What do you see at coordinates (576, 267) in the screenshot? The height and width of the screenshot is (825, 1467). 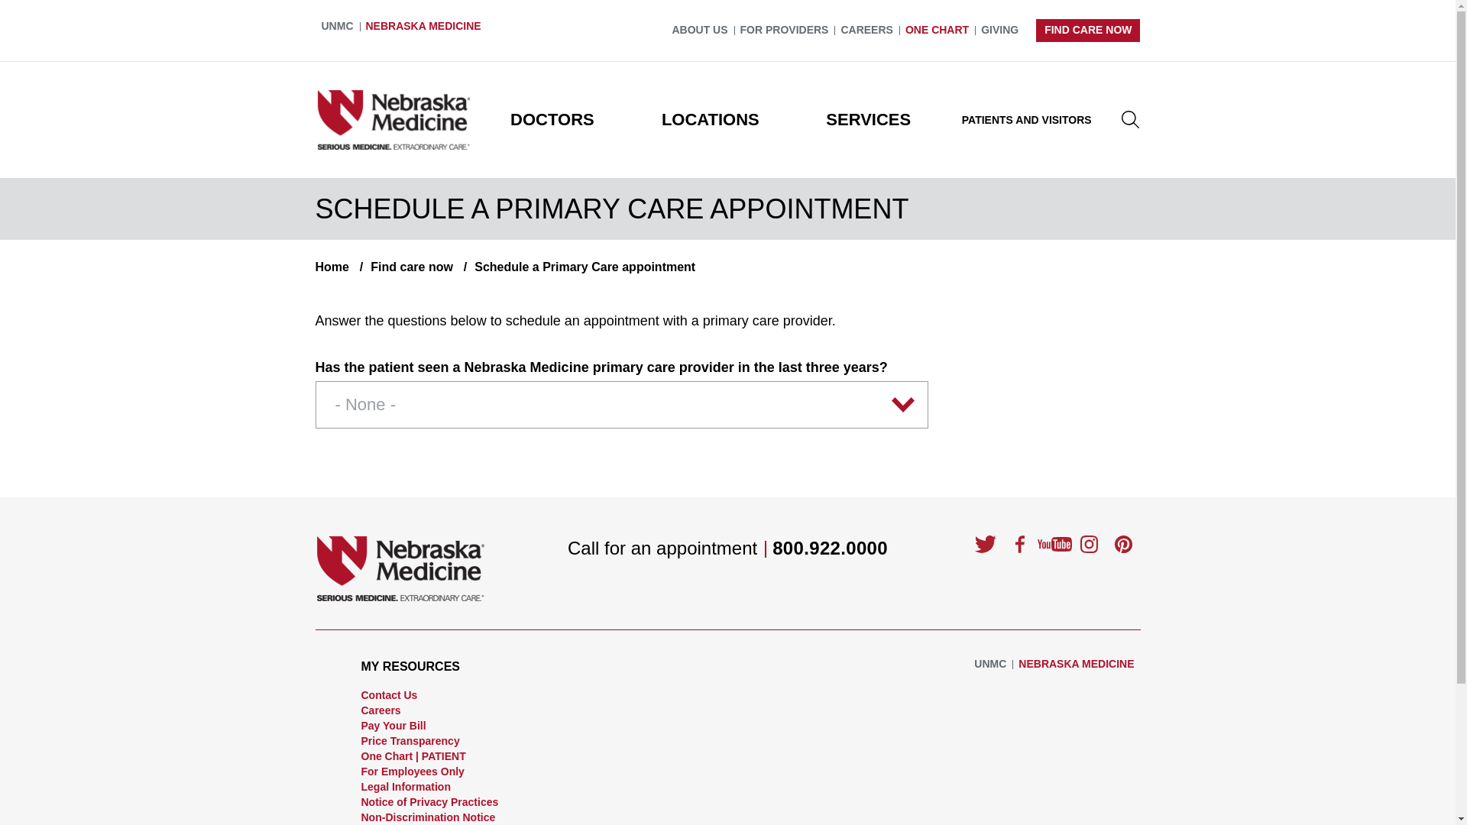 I see `Schedule a Primary Care appointment` at bounding box center [576, 267].